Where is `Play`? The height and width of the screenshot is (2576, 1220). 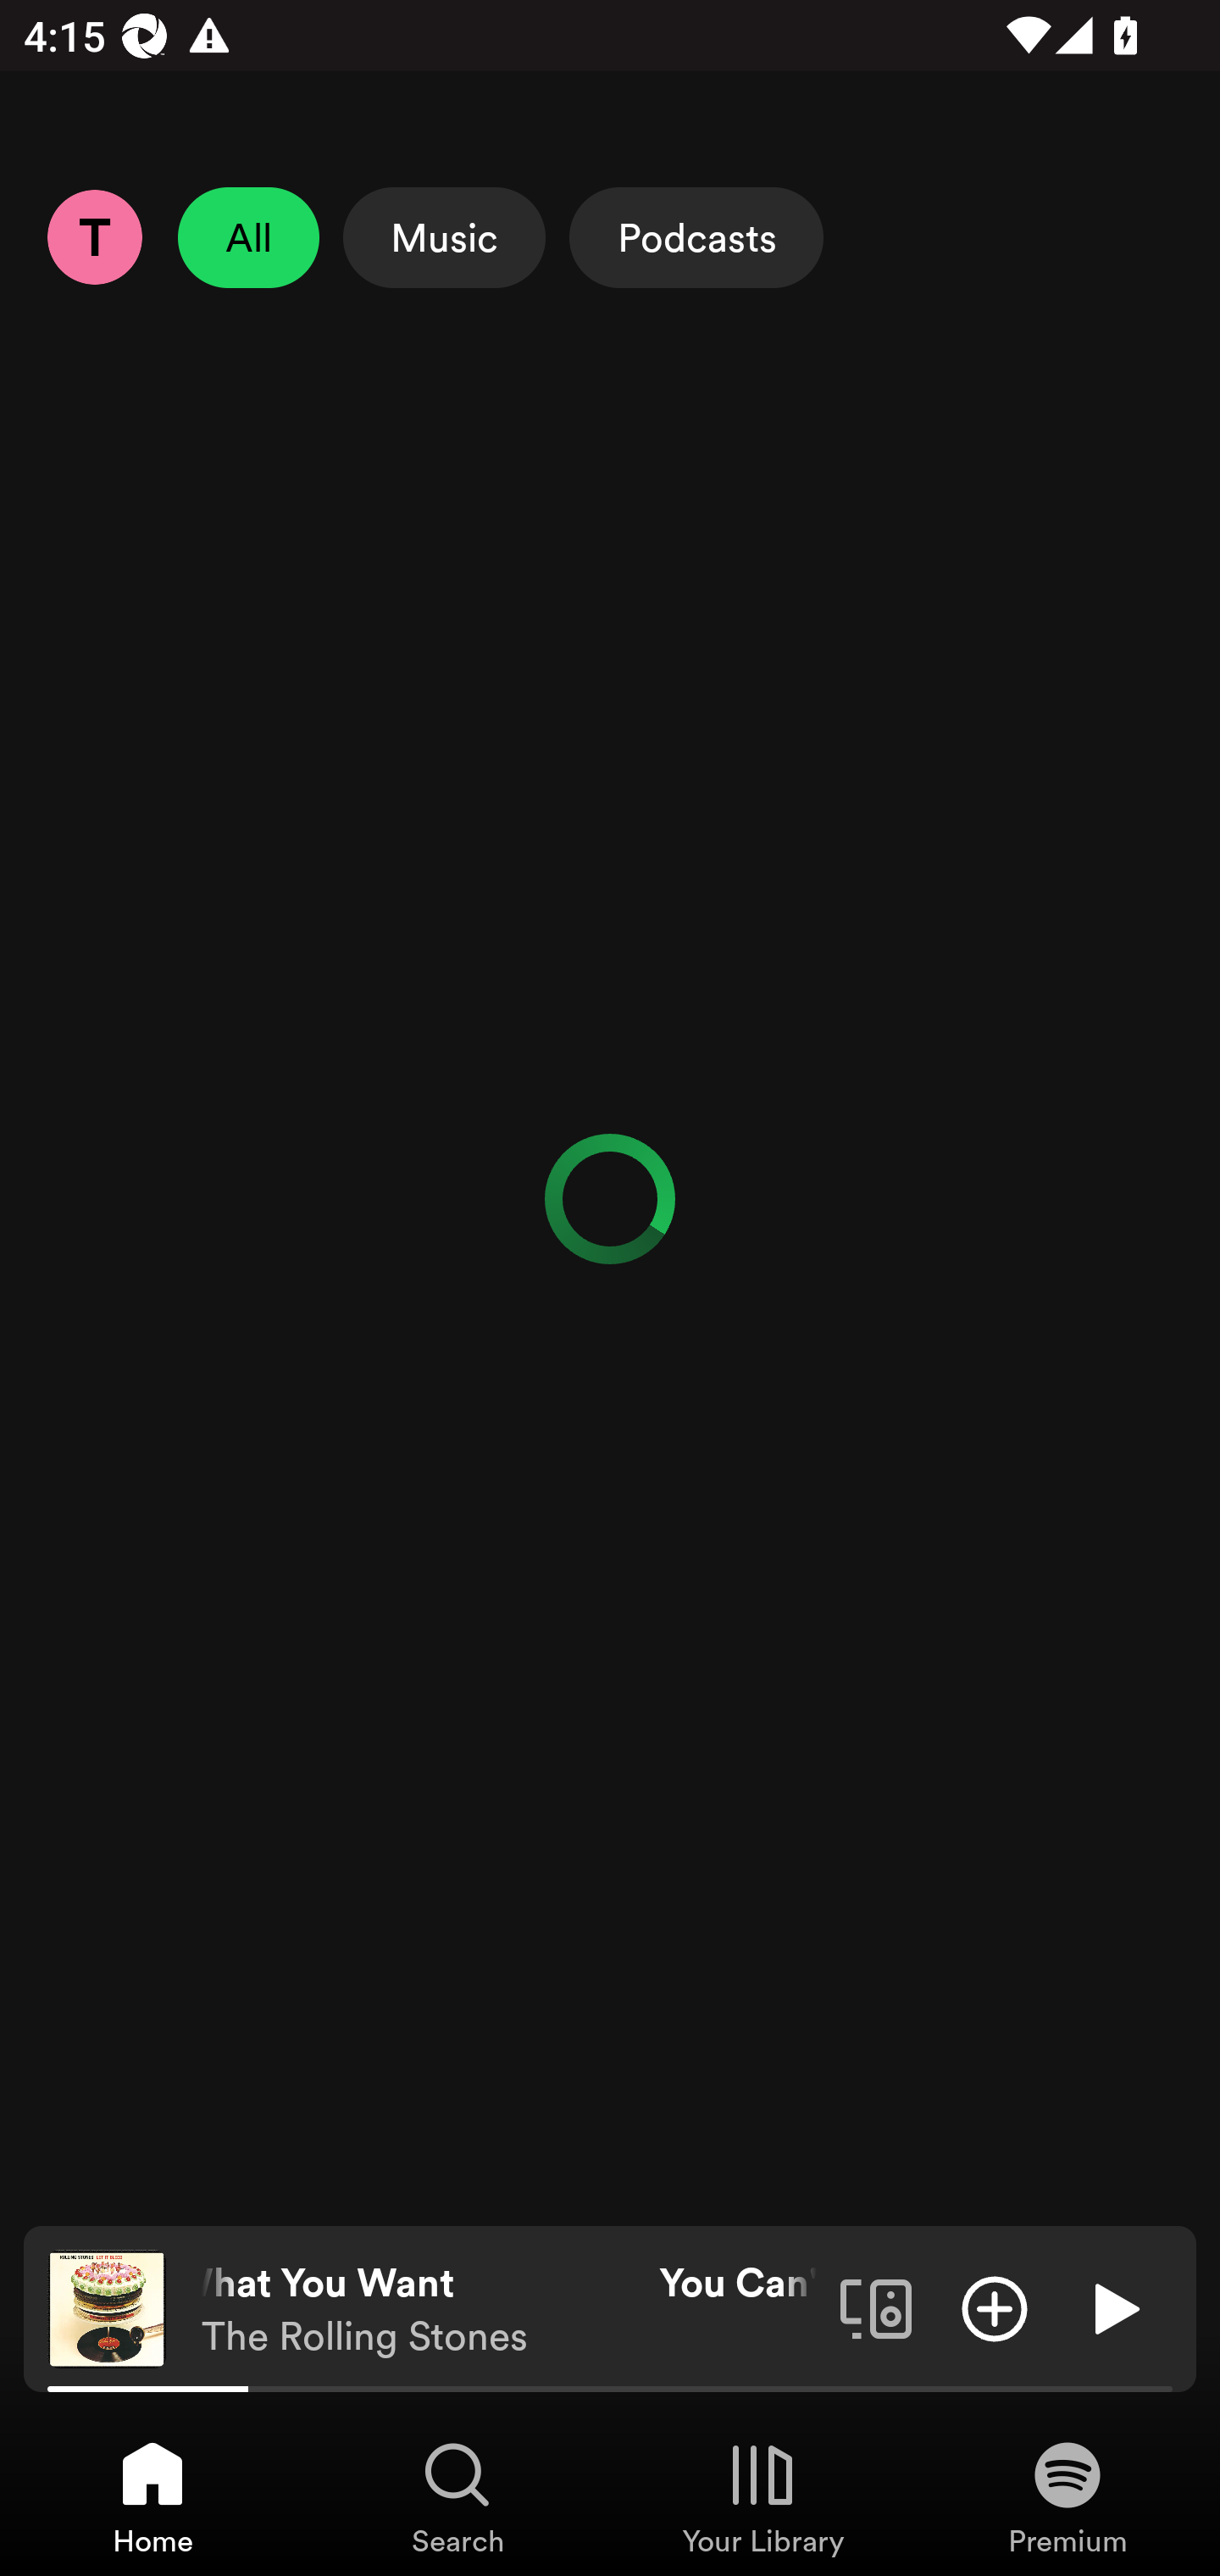 Play is located at coordinates (1113, 2307).